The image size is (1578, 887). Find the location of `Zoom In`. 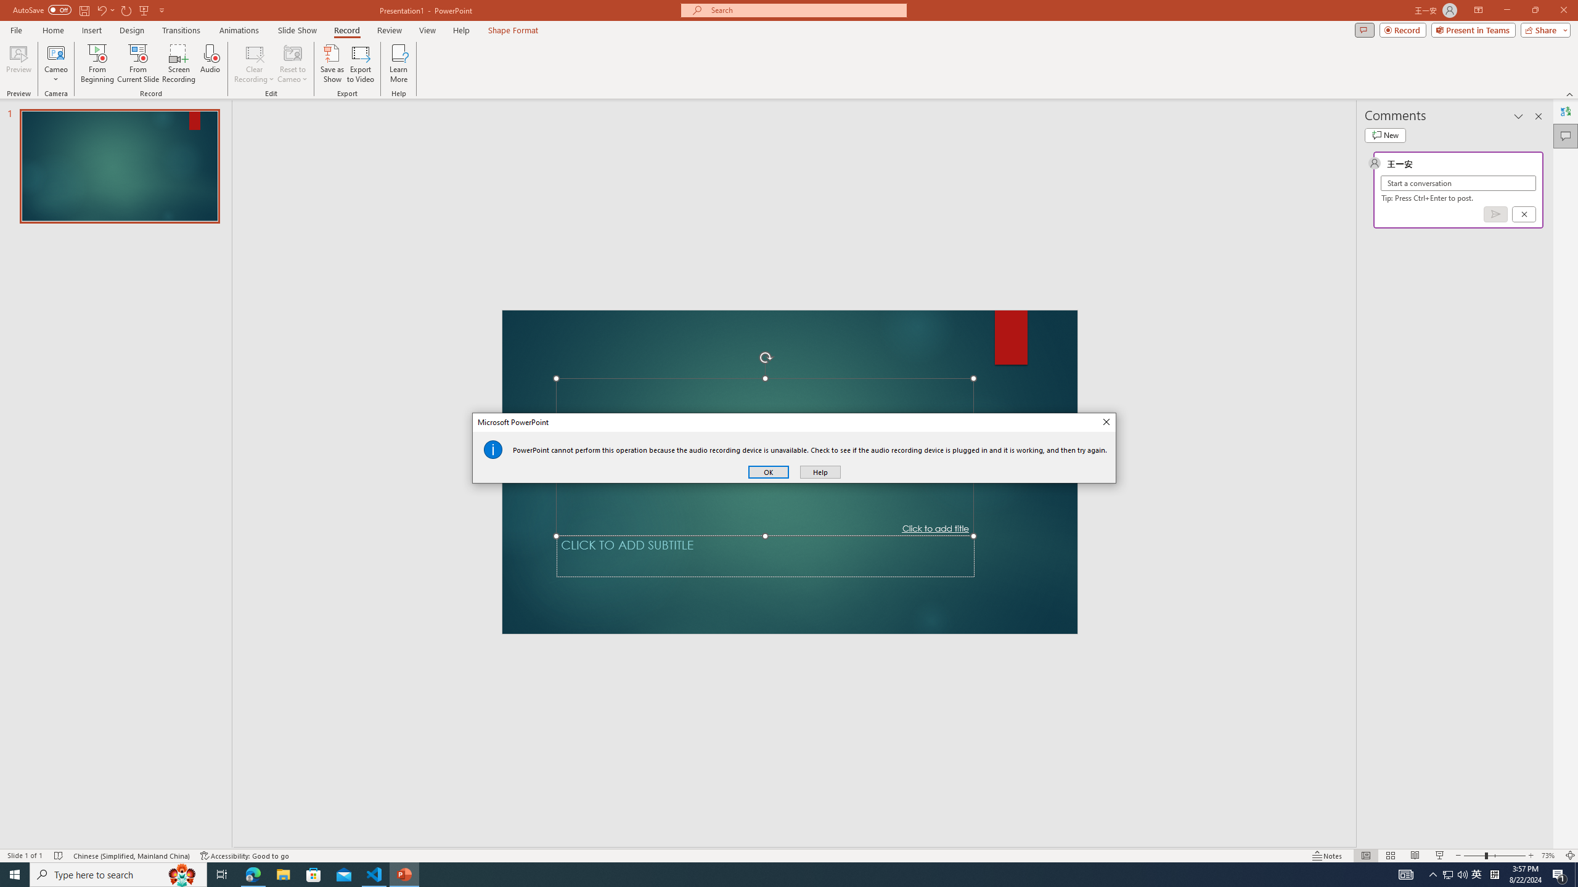

Zoom In is located at coordinates (1531, 856).